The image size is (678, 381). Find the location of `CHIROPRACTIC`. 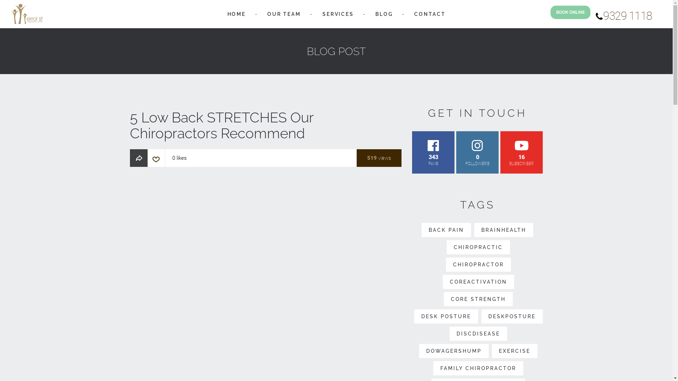

CHIROPRACTIC is located at coordinates (478, 247).